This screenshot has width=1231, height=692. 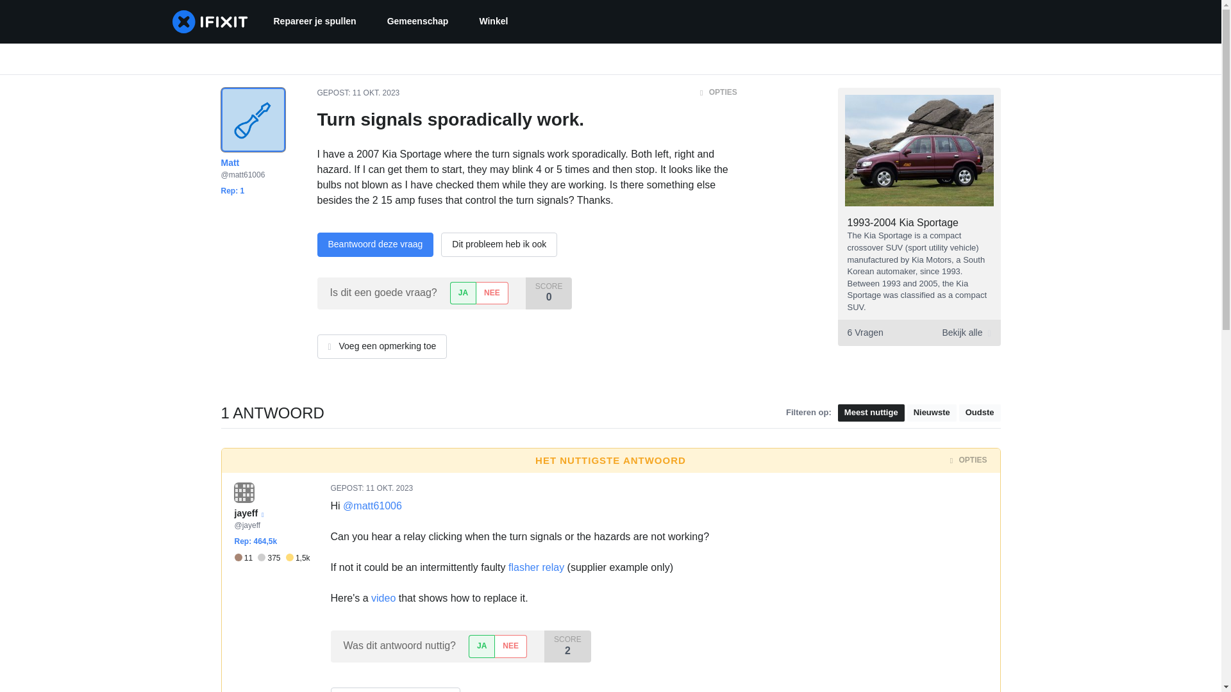 I want to click on NEE, so click(x=491, y=293).